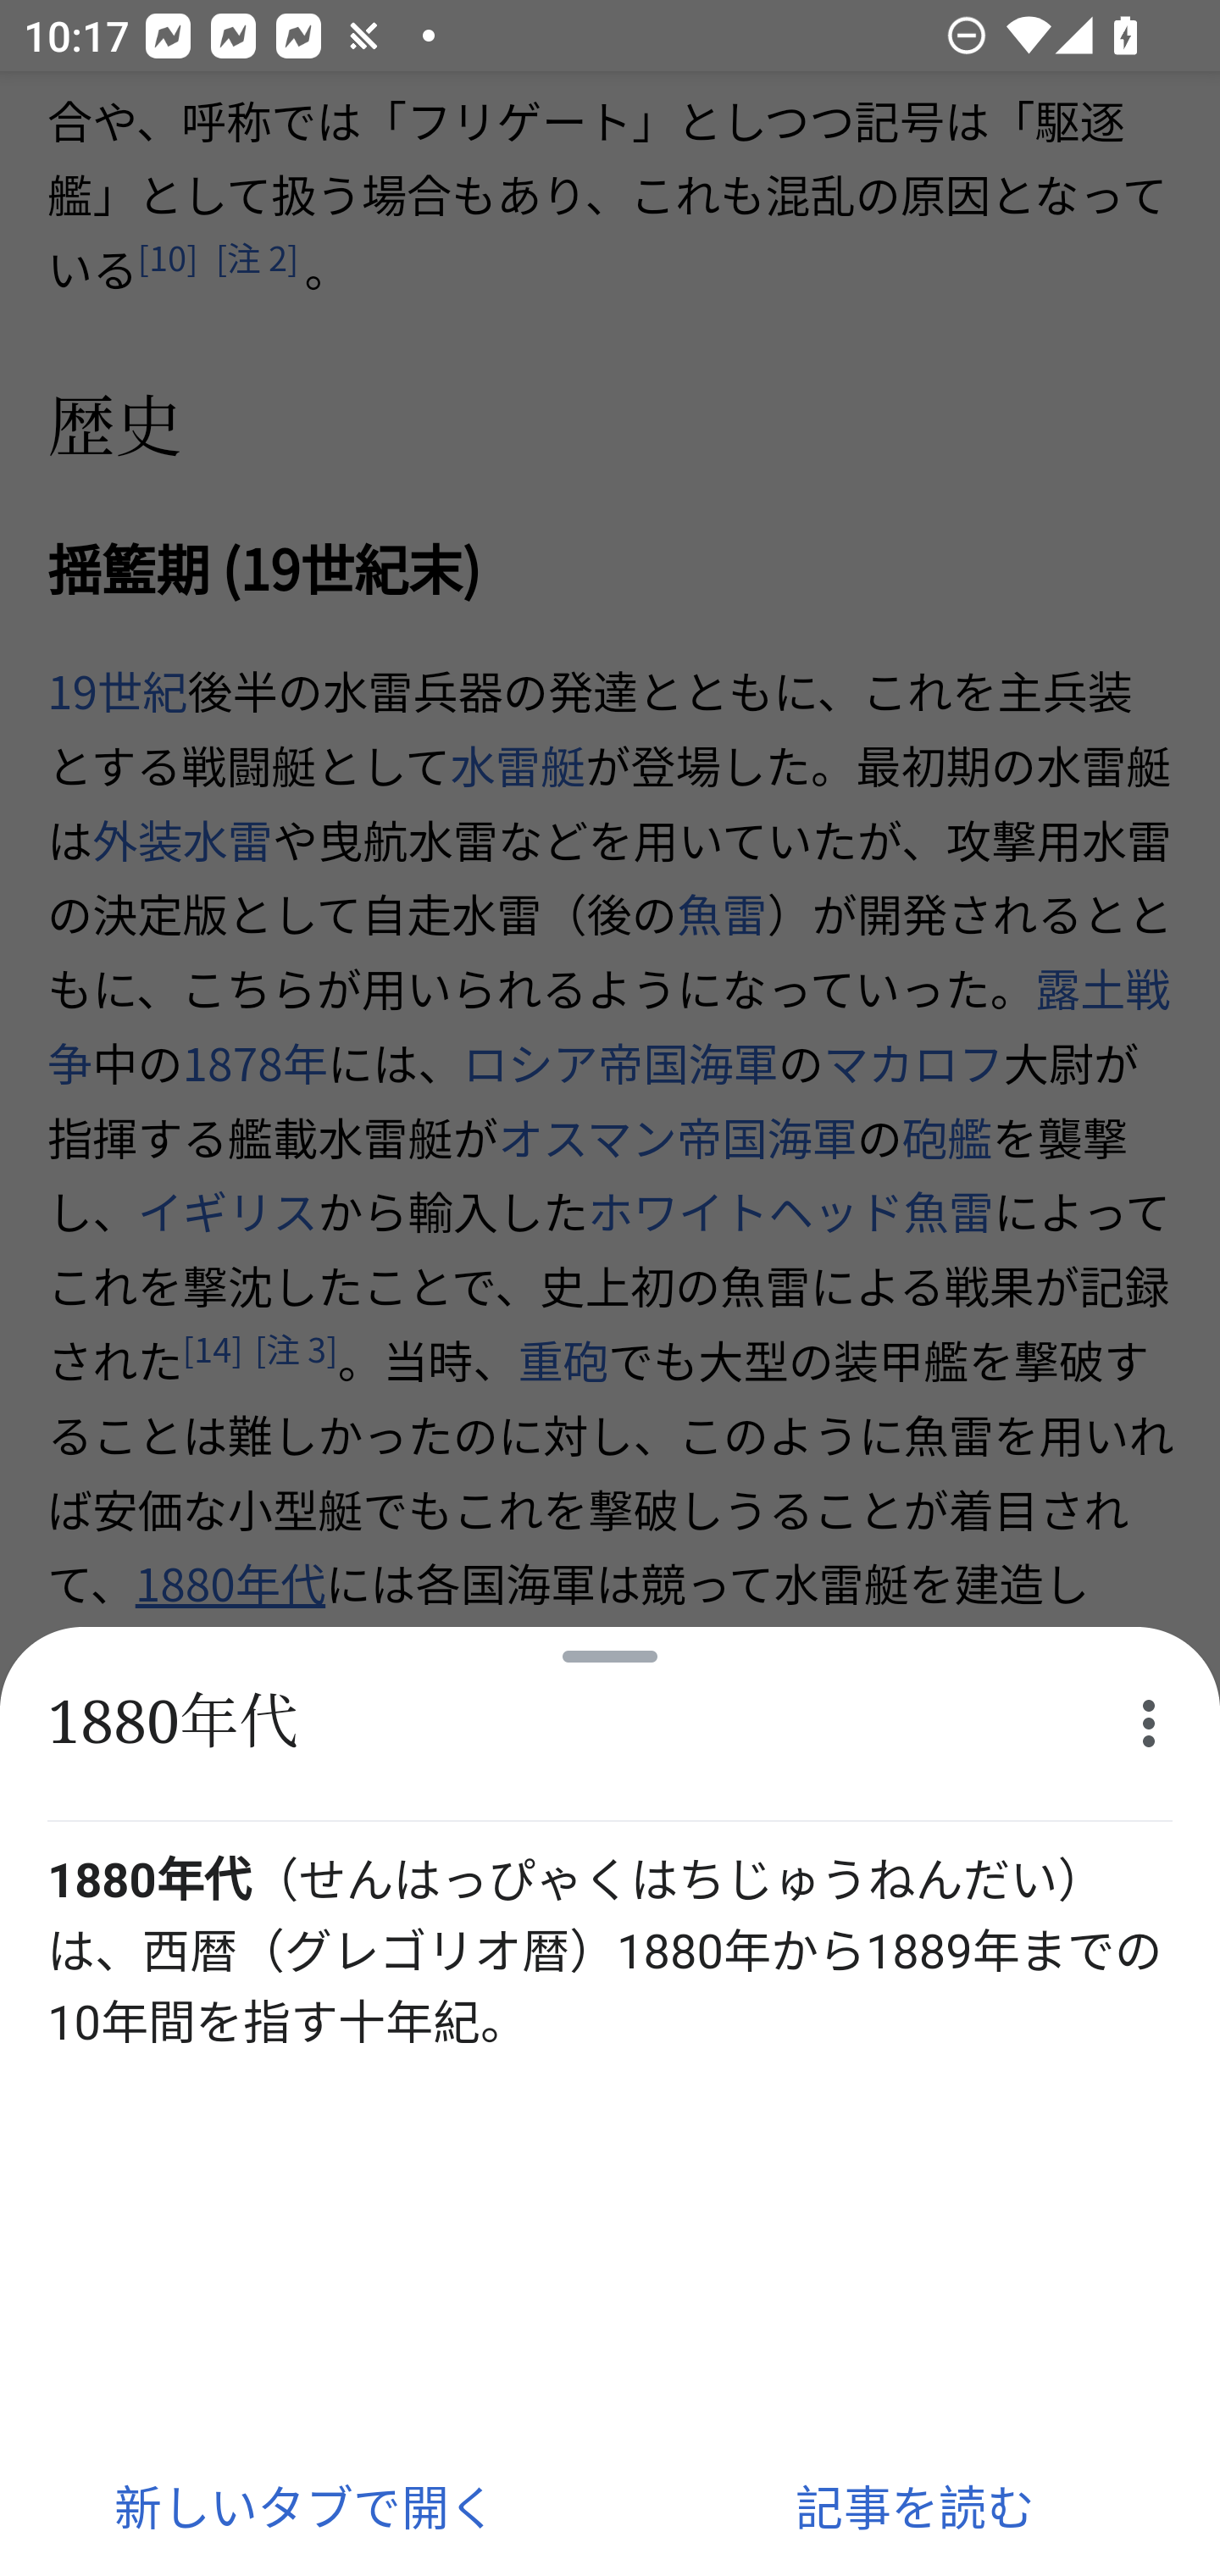 The width and height of the screenshot is (1220, 2576). What do you see at coordinates (915, 2505) in the screenshot?
I see `記事を読む` at bounding box center [915, 2505].